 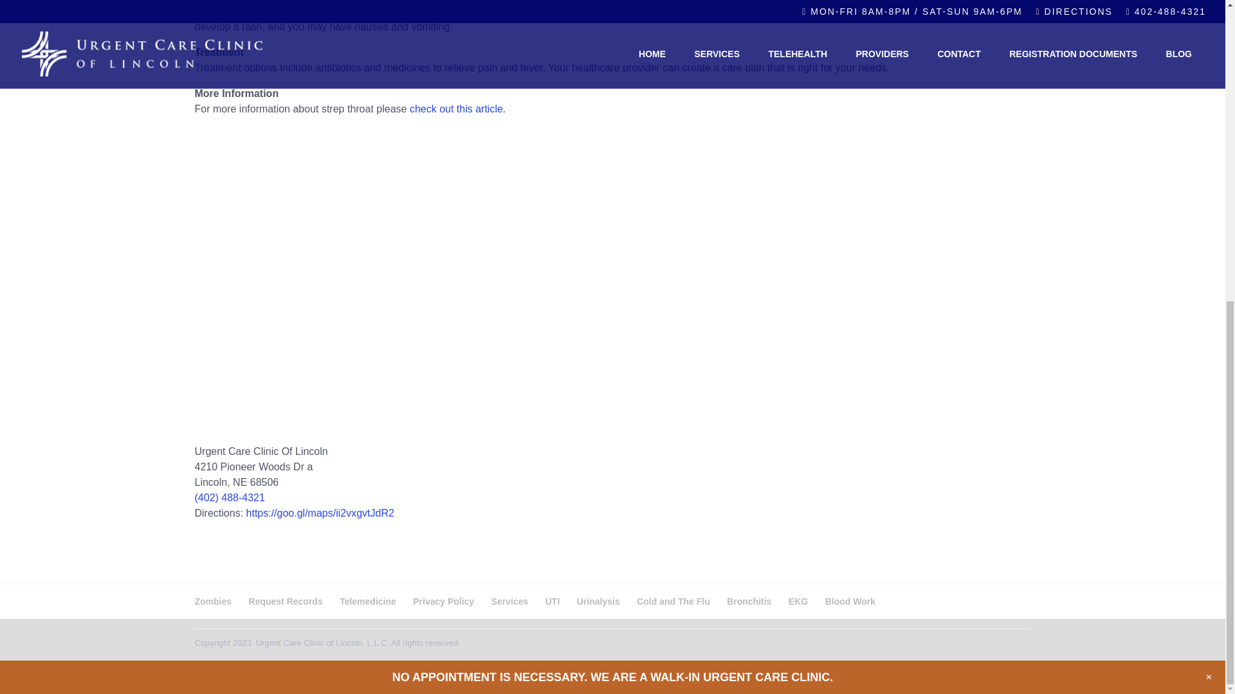 What do you see at coordinates (212, 601) in the screenshot?
I see `Zombies` at bounding box center [212, 601].